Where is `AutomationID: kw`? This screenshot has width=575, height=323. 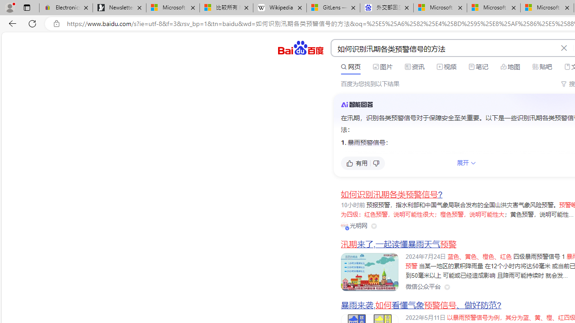
AutomationID: kw is located at coordinates (444, 48).